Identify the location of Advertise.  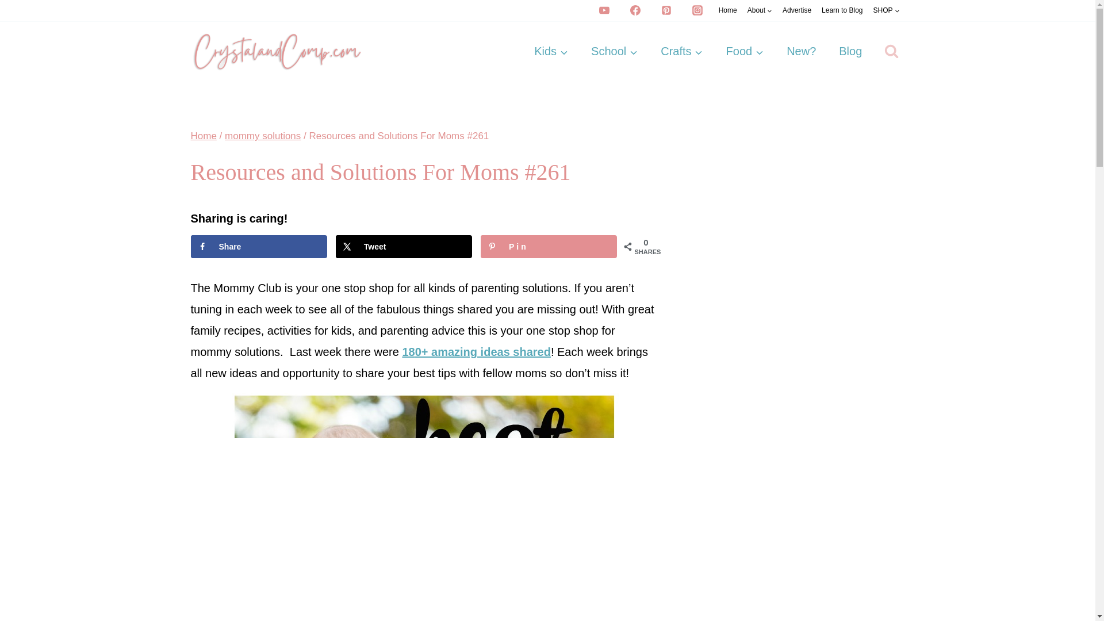
(797, 10).